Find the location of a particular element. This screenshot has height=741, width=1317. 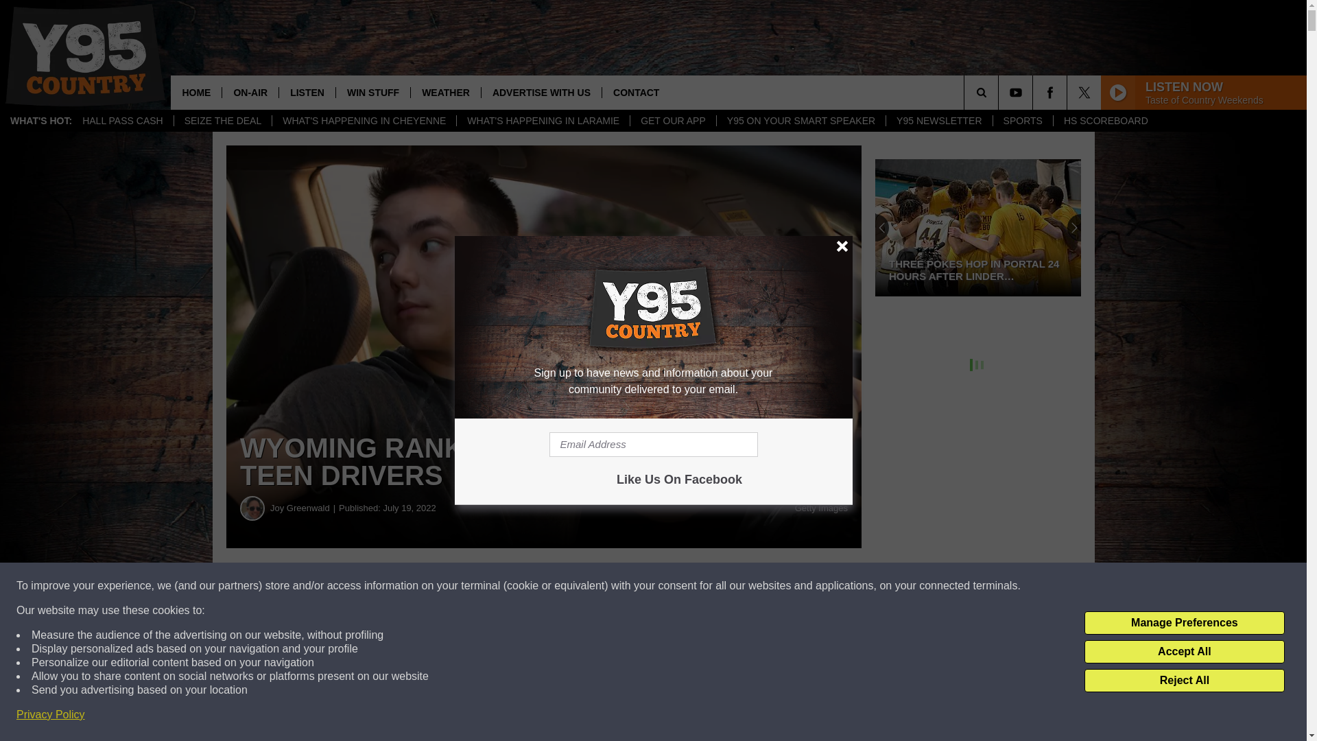

Email Address is located at coordinates (653, 445).